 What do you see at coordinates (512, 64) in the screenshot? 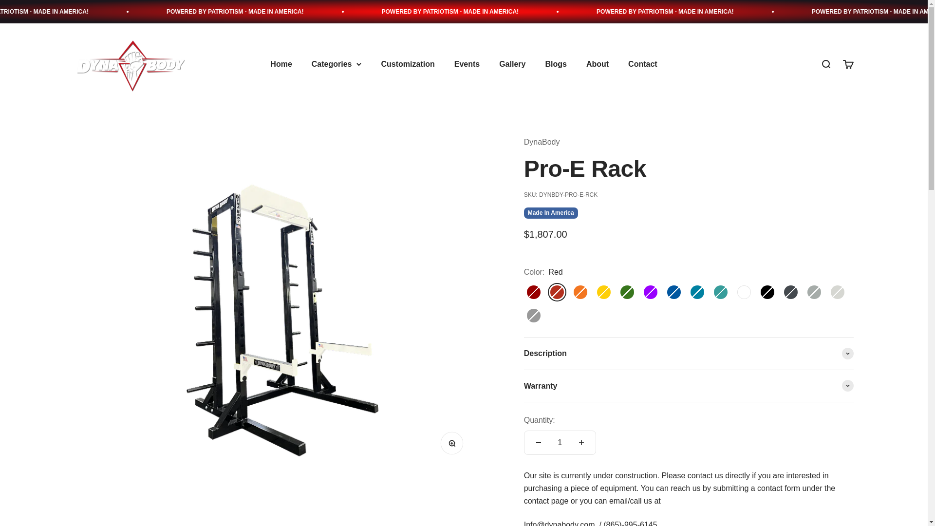
I see `Gallery` at bounding box center [512, 64].